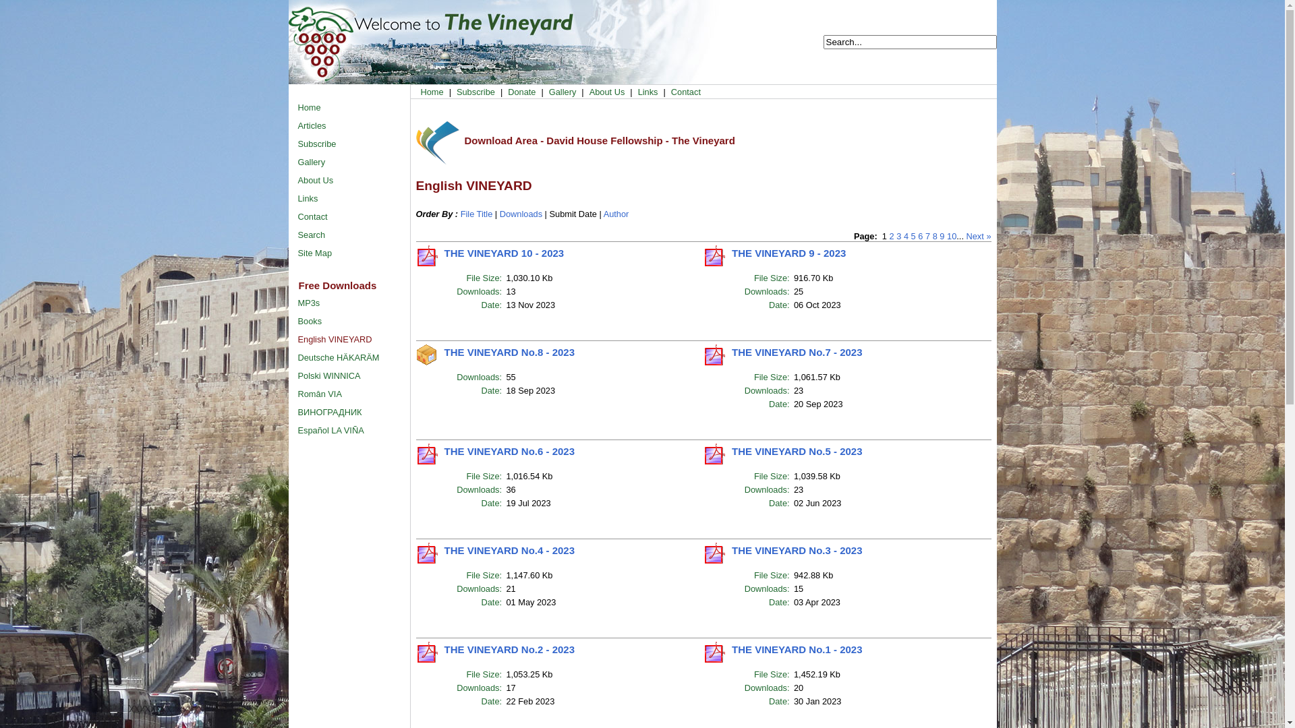 Image resolution: width=1295 pixels, height=728 pixels. Describe the element at coordinates (797, 550) in the screenshot. I see `THE VINEYARD No.3 - 2023` at that location.